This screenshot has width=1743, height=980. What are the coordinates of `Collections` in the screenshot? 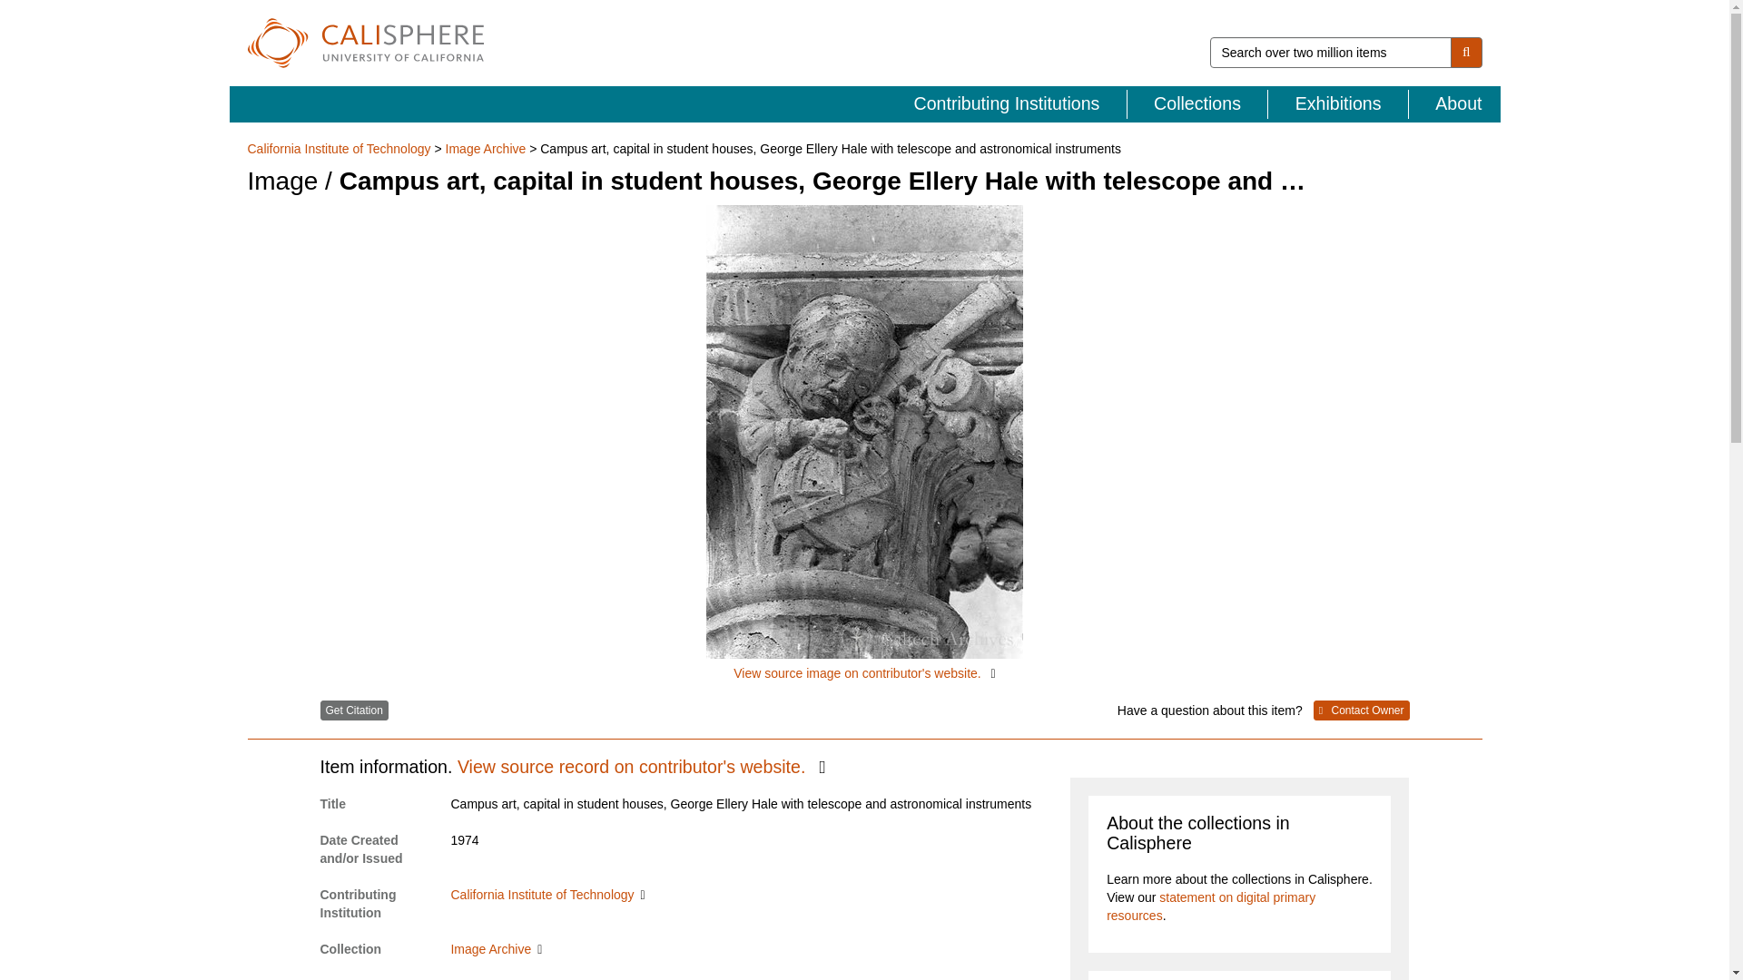 It's located at (1198, 103).